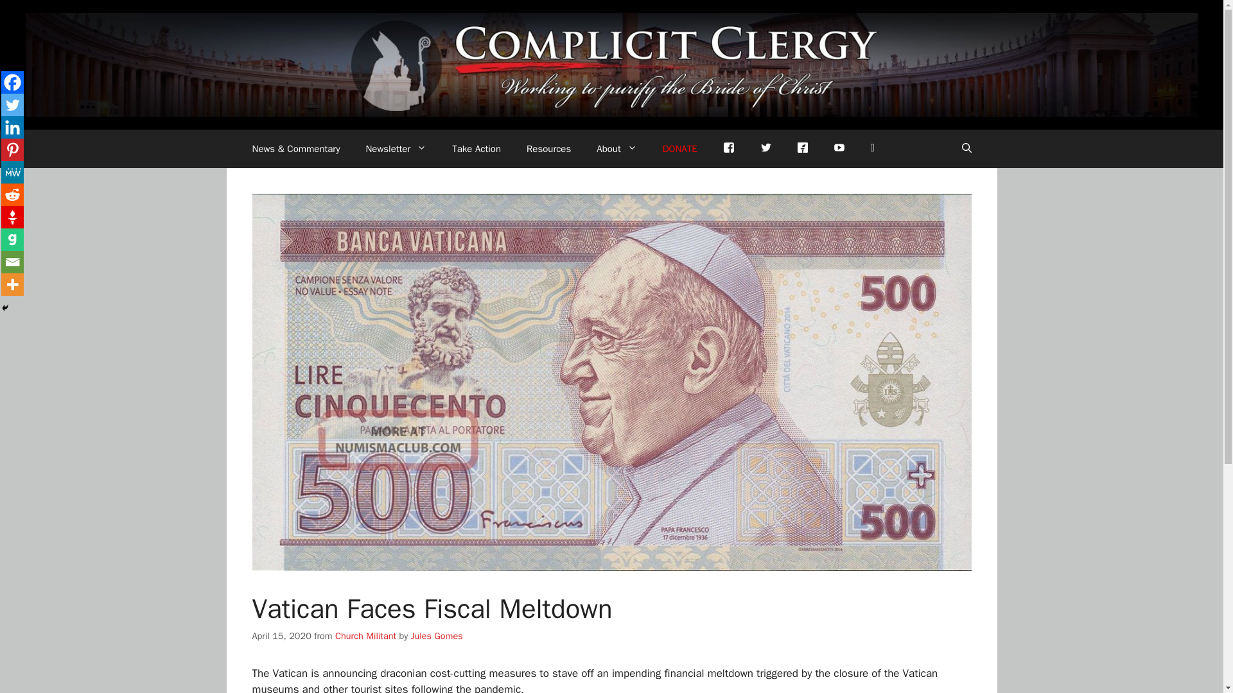 The image size is (1233, 693). Describe the element at coordinates (679, 149) in the screenshot. I see `DONATE` at that location.